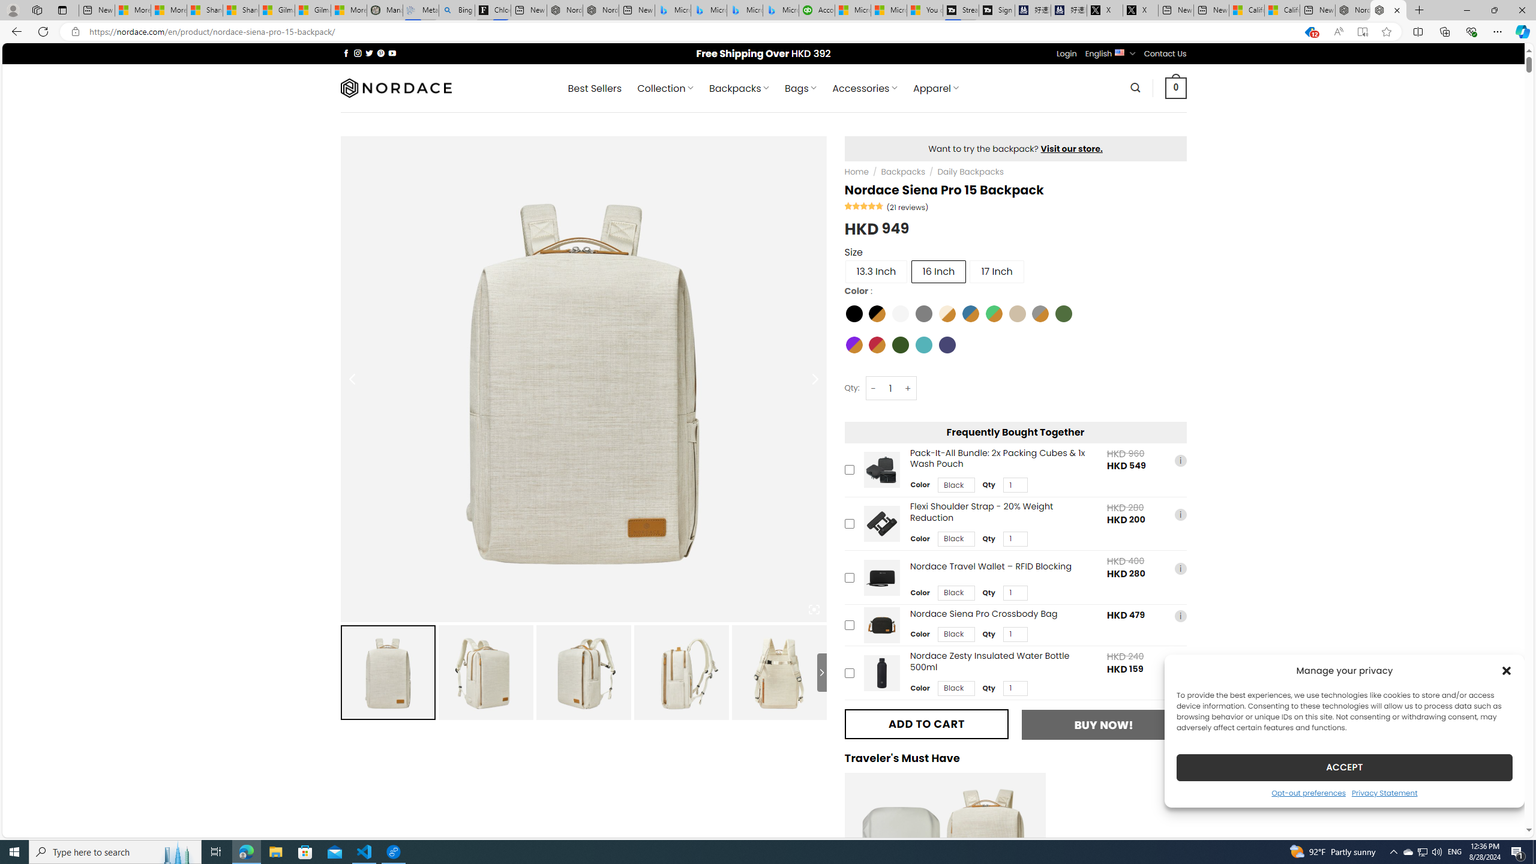 This screenshot has width=1536, height=864. I want to click on Nordace Siena Pro 15 Backpack, so click(779, 672).